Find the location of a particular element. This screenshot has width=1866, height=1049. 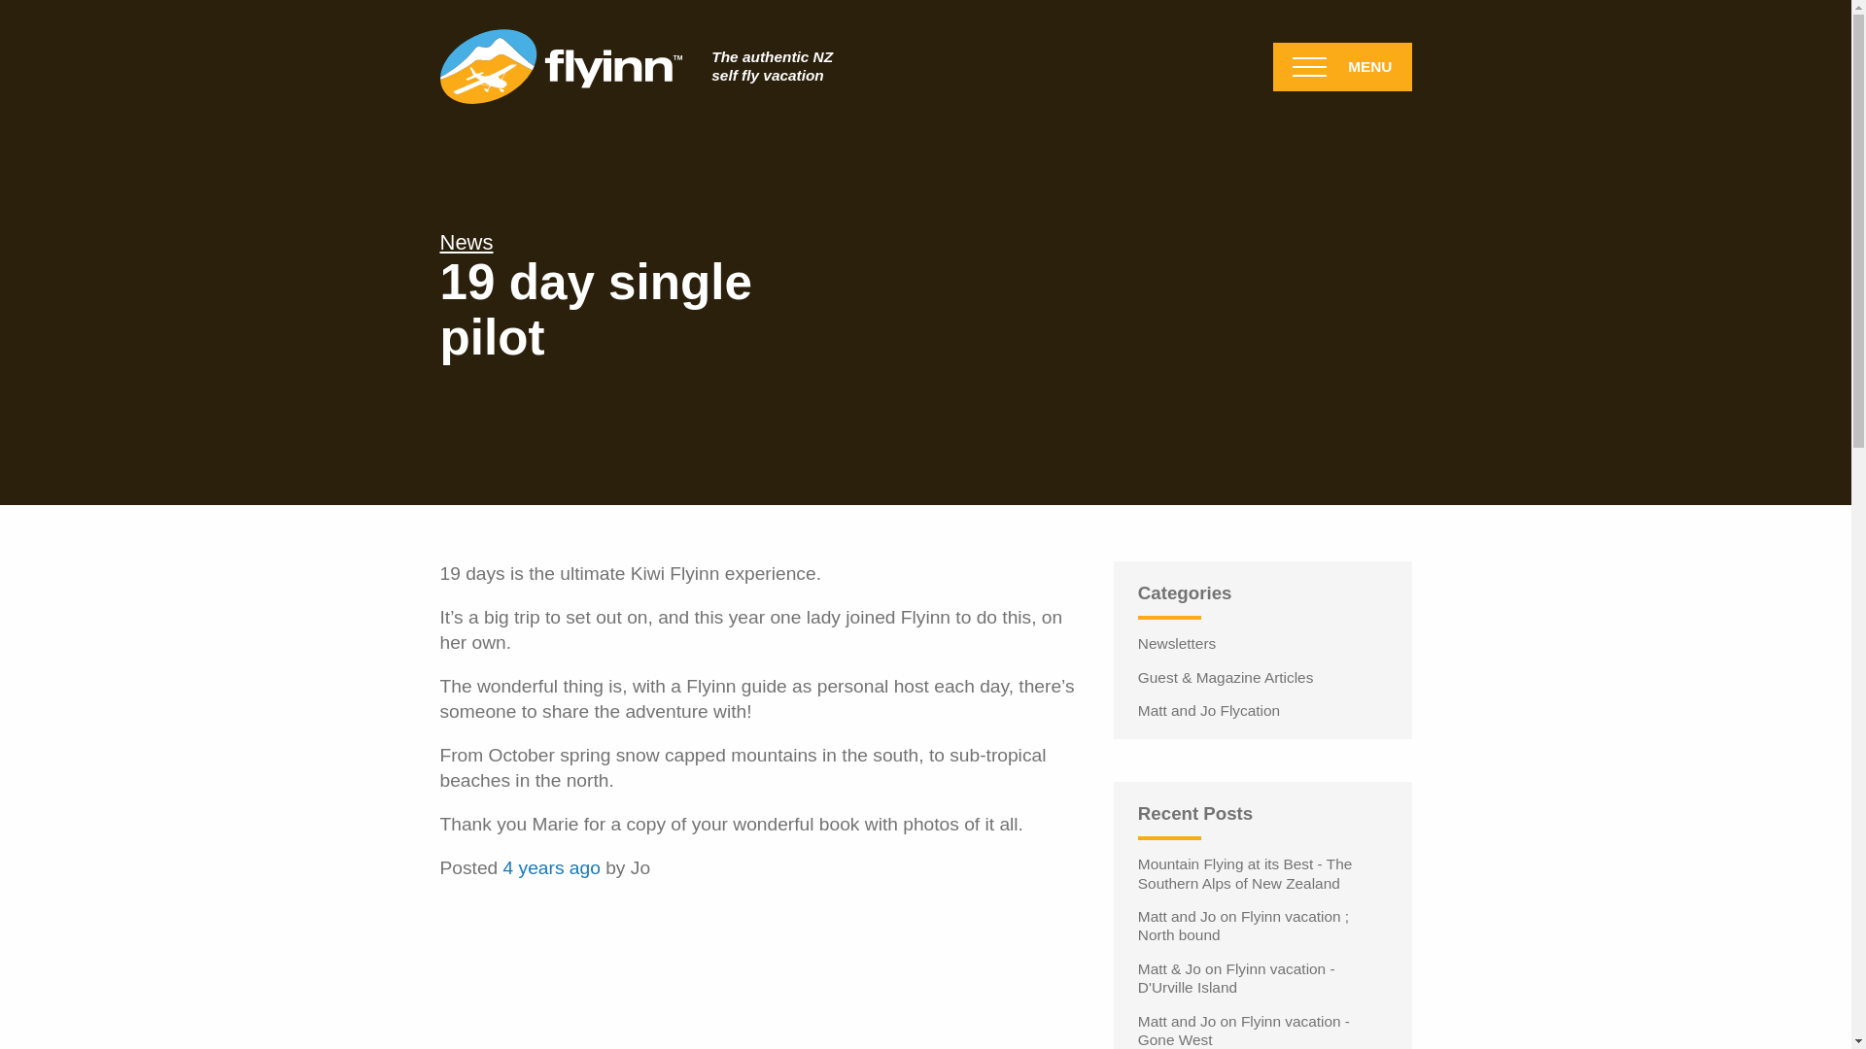

4 years ago is located at coordinates (552, 867).